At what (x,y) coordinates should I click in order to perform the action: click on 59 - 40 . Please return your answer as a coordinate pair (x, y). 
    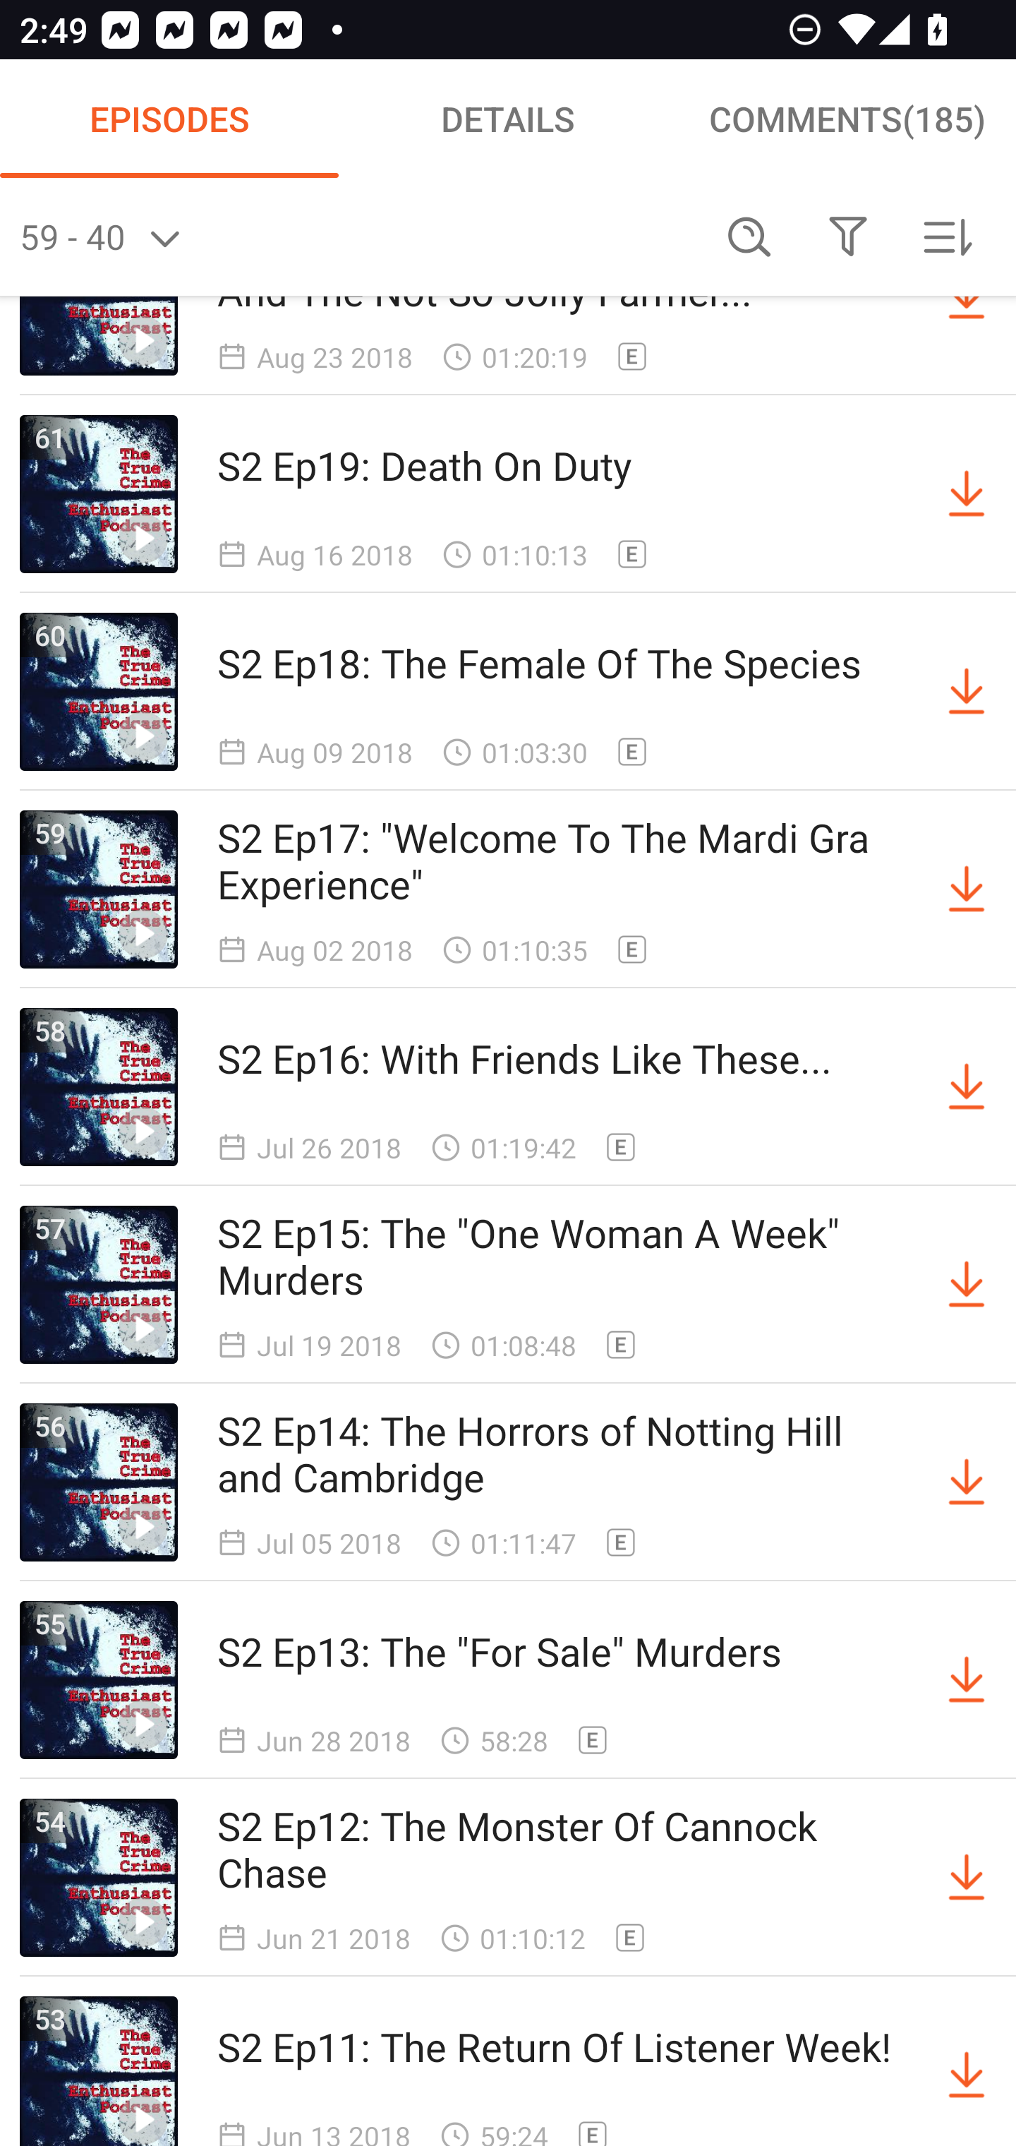
    Looking at the image, I should click on (360, 237).